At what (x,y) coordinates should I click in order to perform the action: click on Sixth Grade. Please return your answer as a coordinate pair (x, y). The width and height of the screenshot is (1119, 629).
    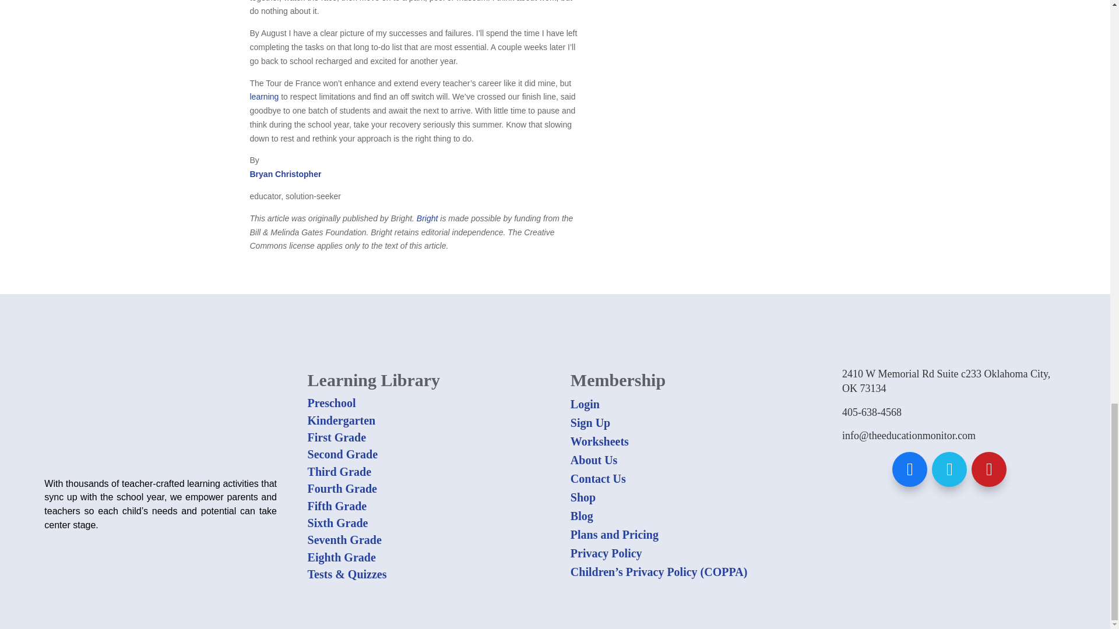
    Looking at the image, I should click on (338, 523).